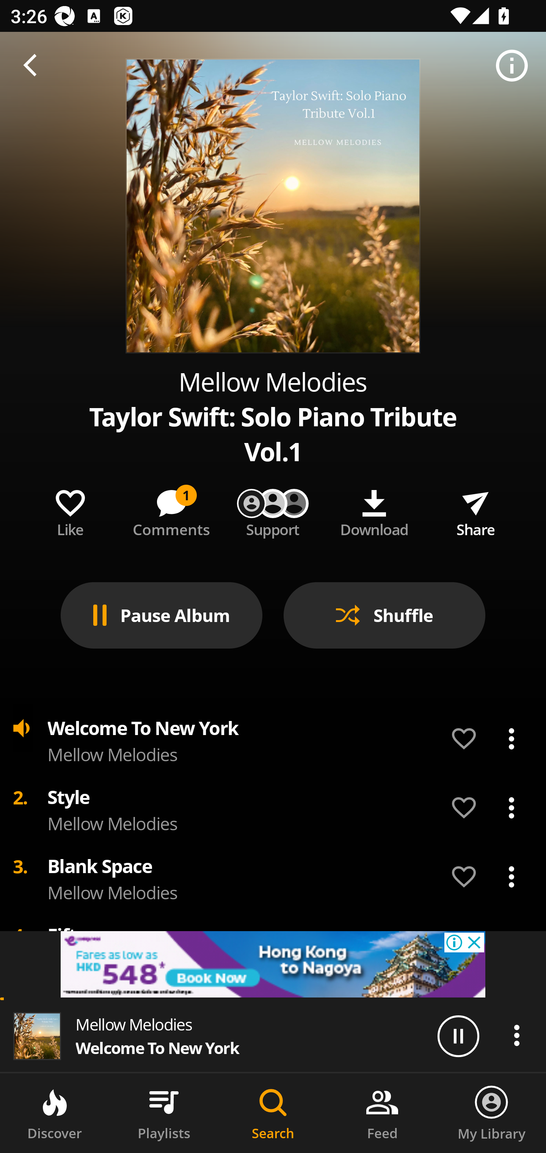 The image size is (546, 1153). I want to click on Comment Comment 1 Comments, so click(171, 511).